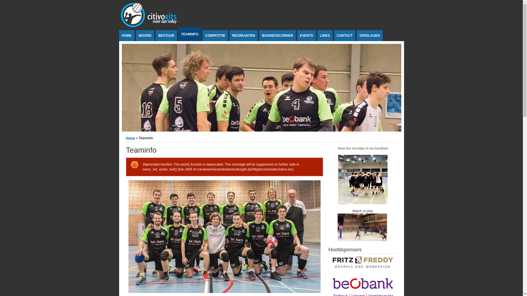  Describe the element at coordinates (277, 36) in the screenshot. I see `BUSINESSCORNER` at that location.